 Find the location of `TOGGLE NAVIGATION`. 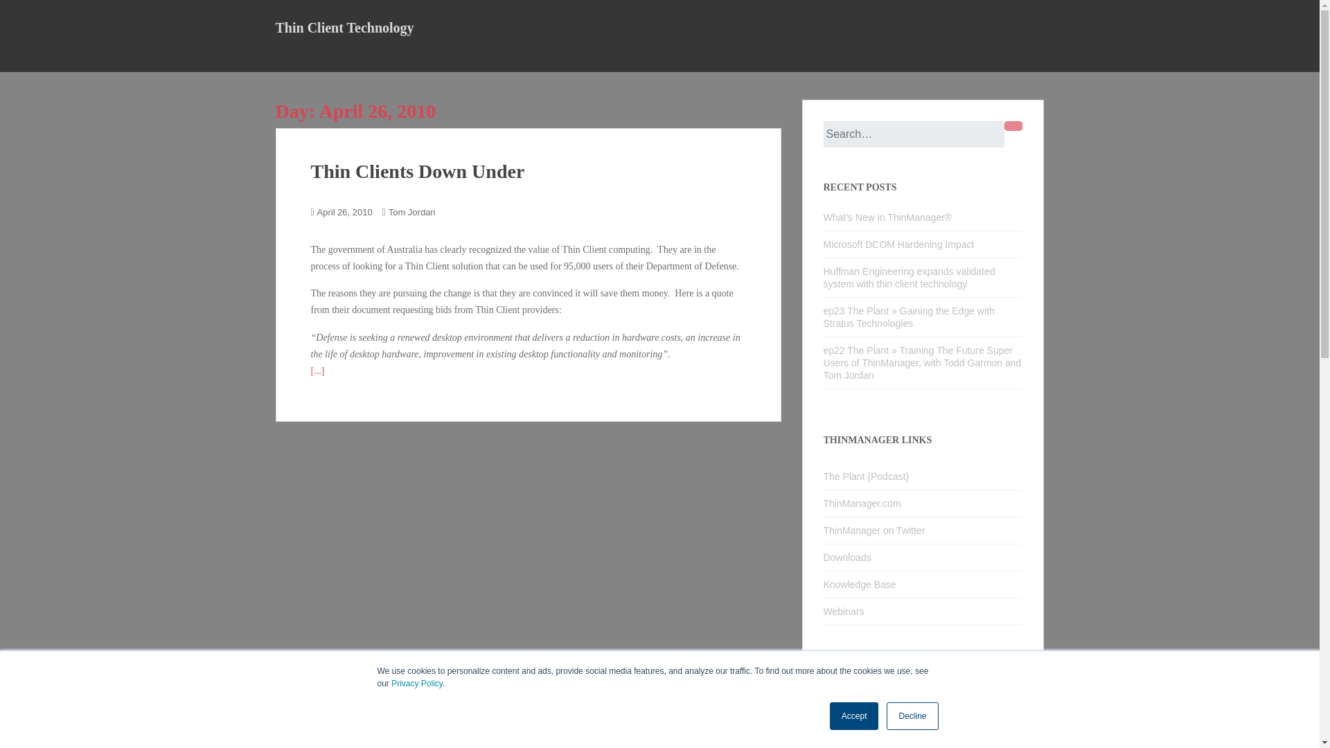

TOGGLE NAVIGATION is located at coordinates (284, 58).